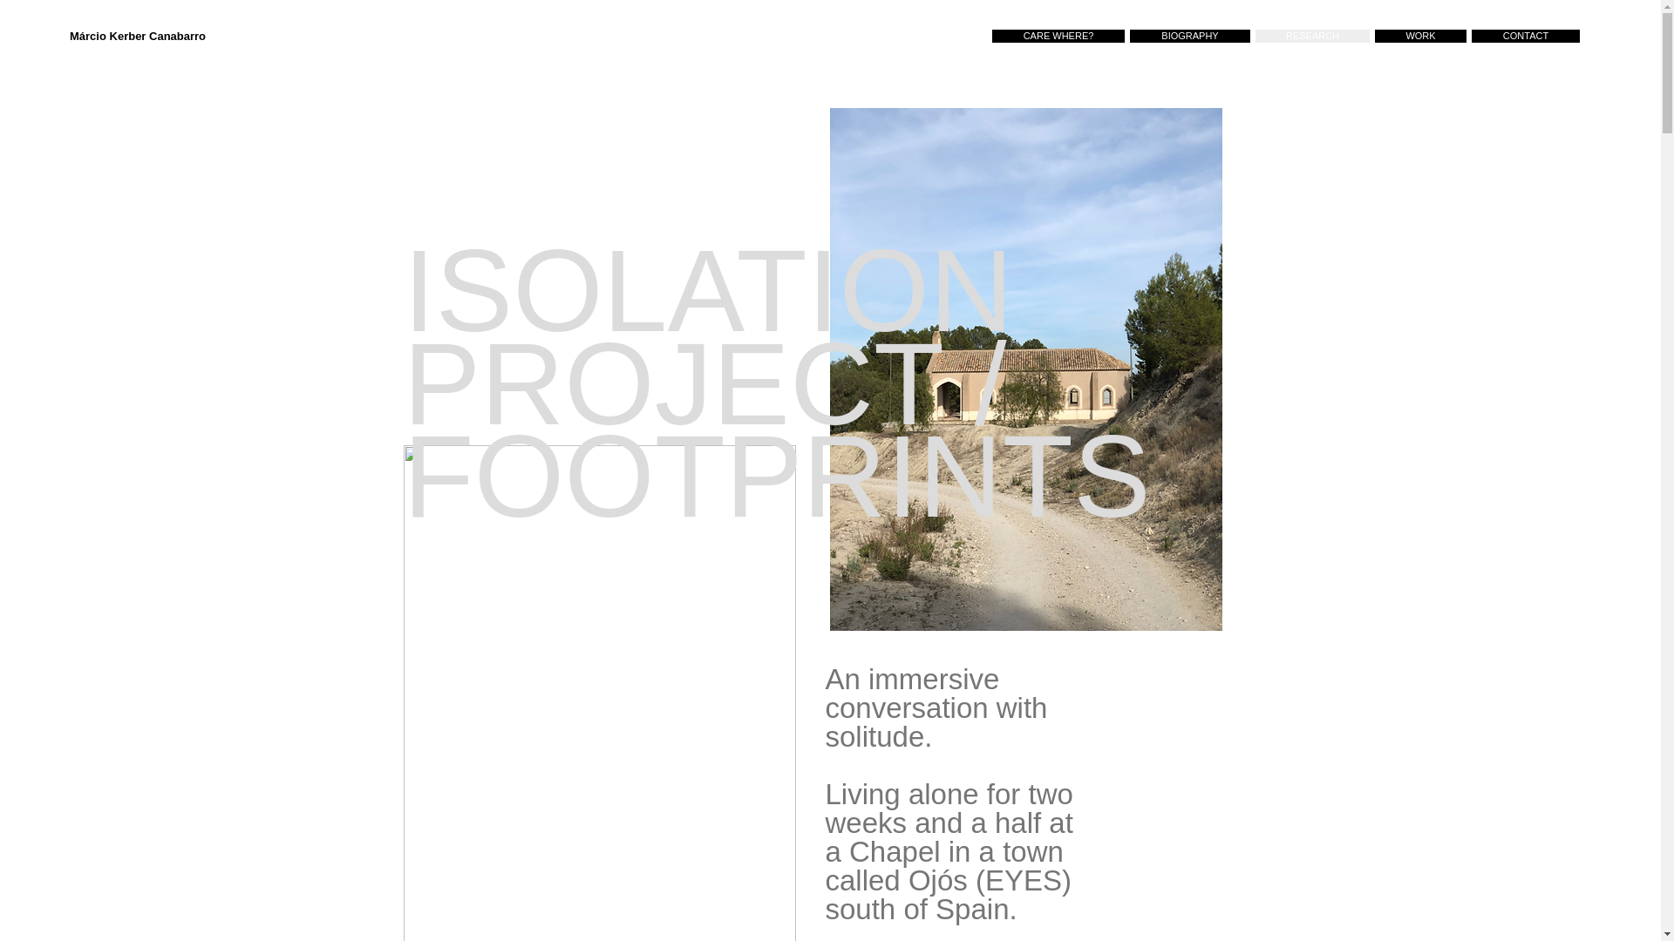  What do you see at coordinates (1526, 35) in the screenshot?
I see `CONTACT` at bounding box center [1526, 35].